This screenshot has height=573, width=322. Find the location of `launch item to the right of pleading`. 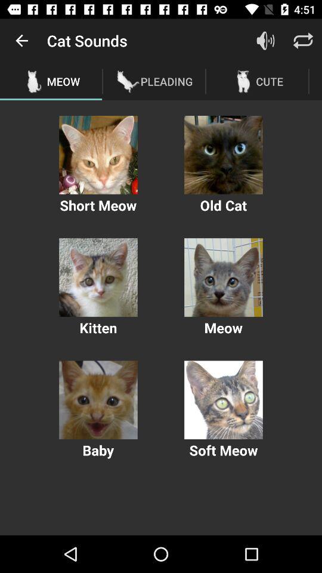

launch item to the right of pleading is located at coordinates (265, 41).